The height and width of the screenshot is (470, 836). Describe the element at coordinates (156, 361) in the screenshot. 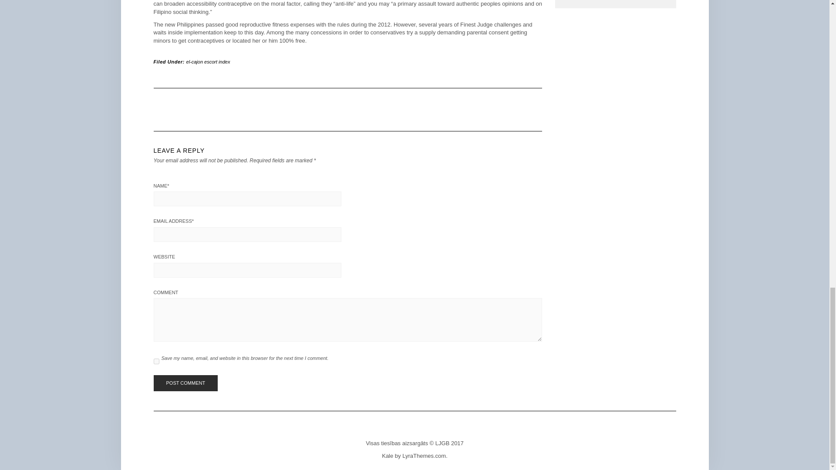

I see `yes` at that location.